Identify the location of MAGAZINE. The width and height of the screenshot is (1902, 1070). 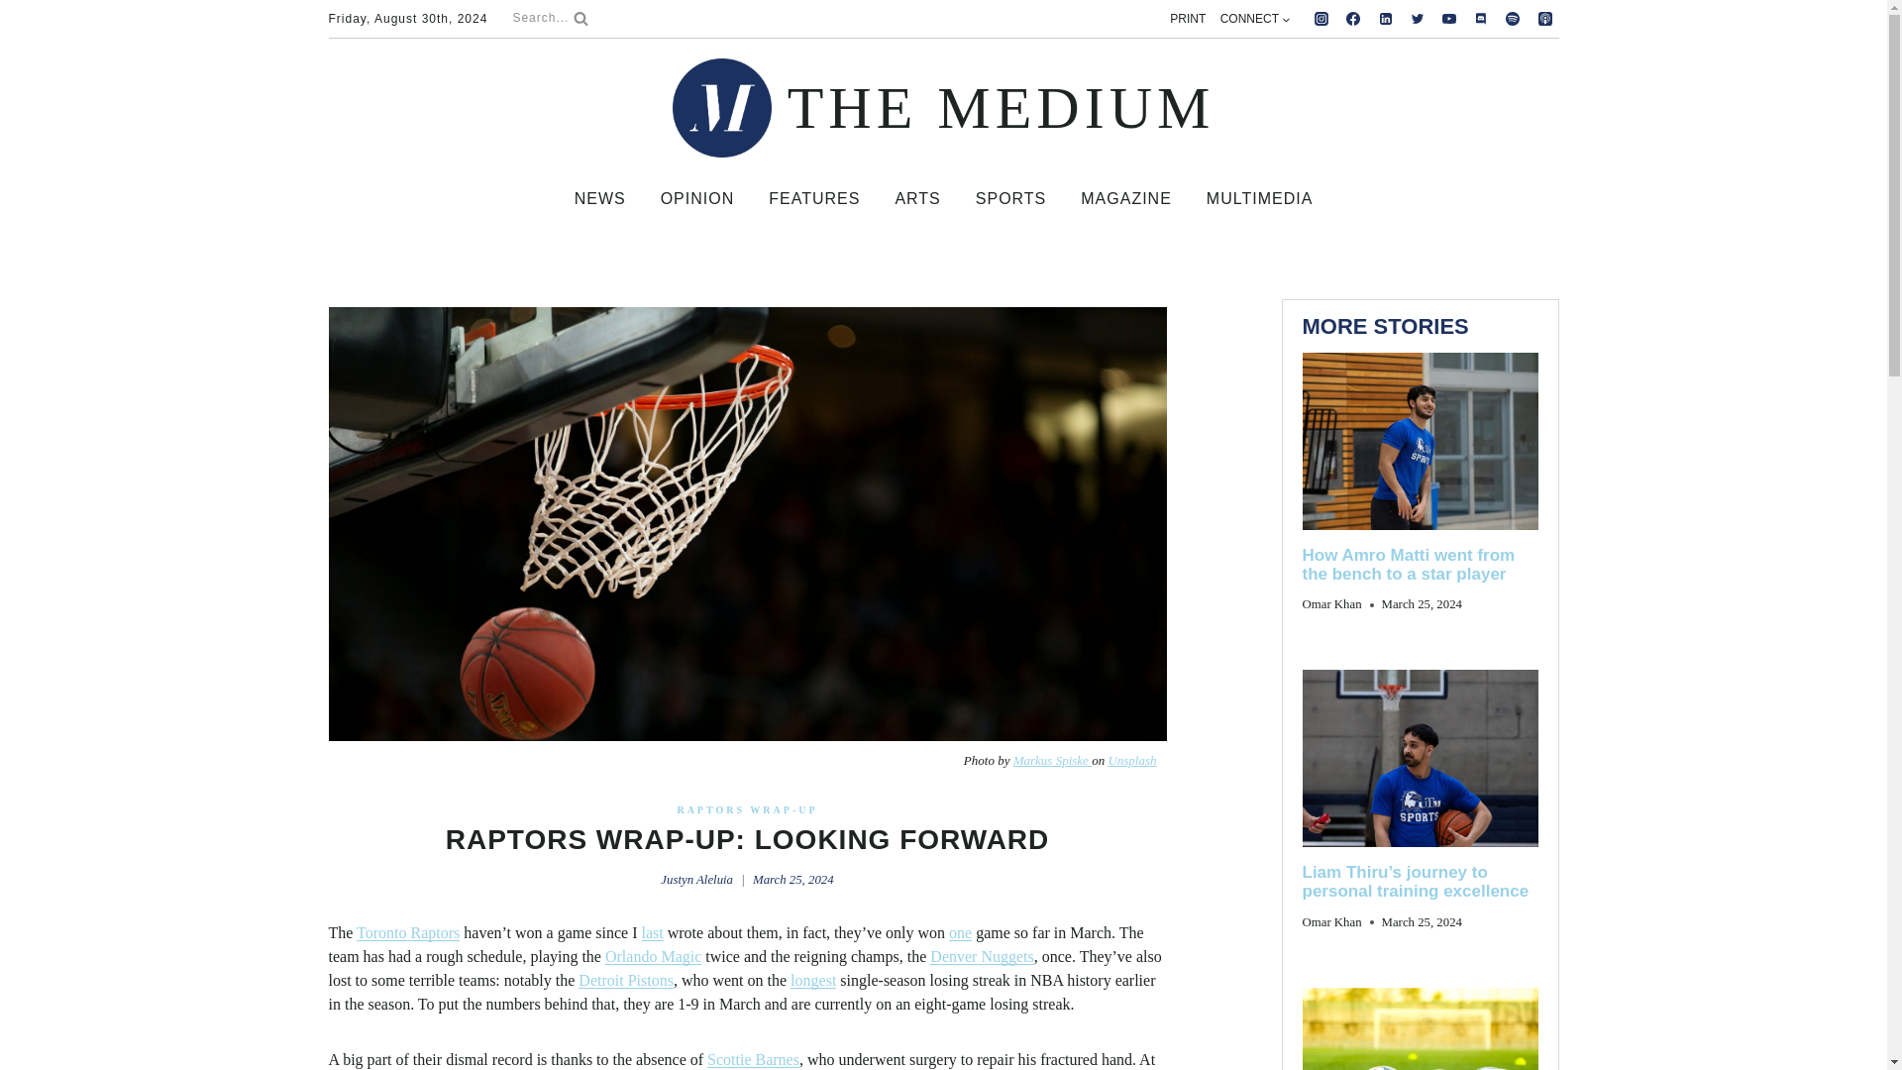
(1126, 198).